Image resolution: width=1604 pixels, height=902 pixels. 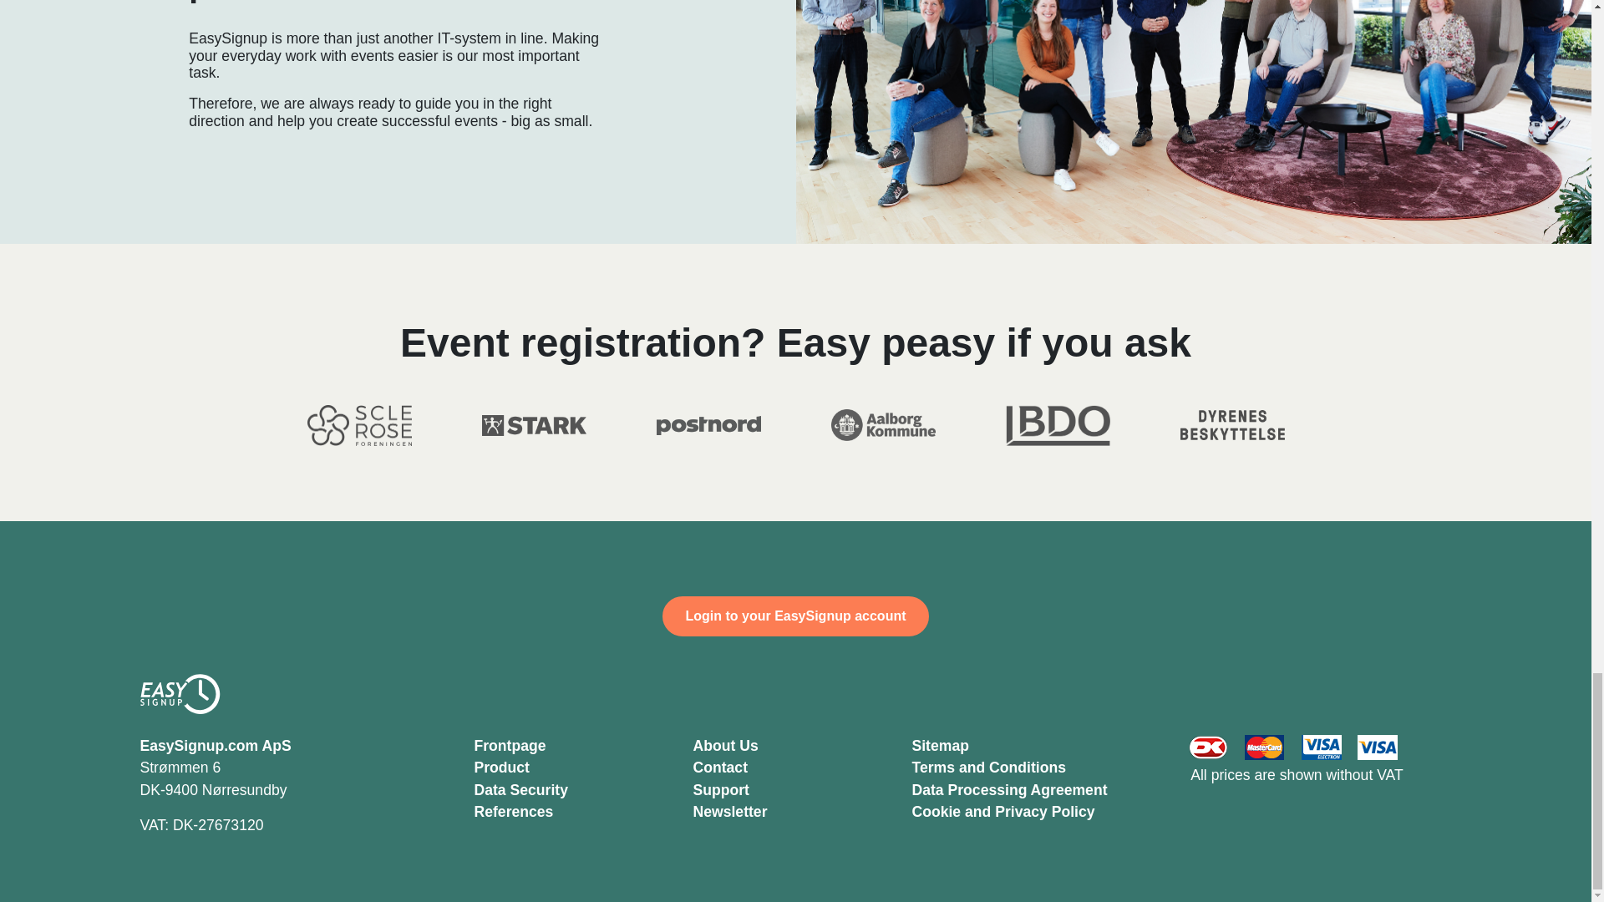 I want to click on Frontpage, so click(x=510, y=745).